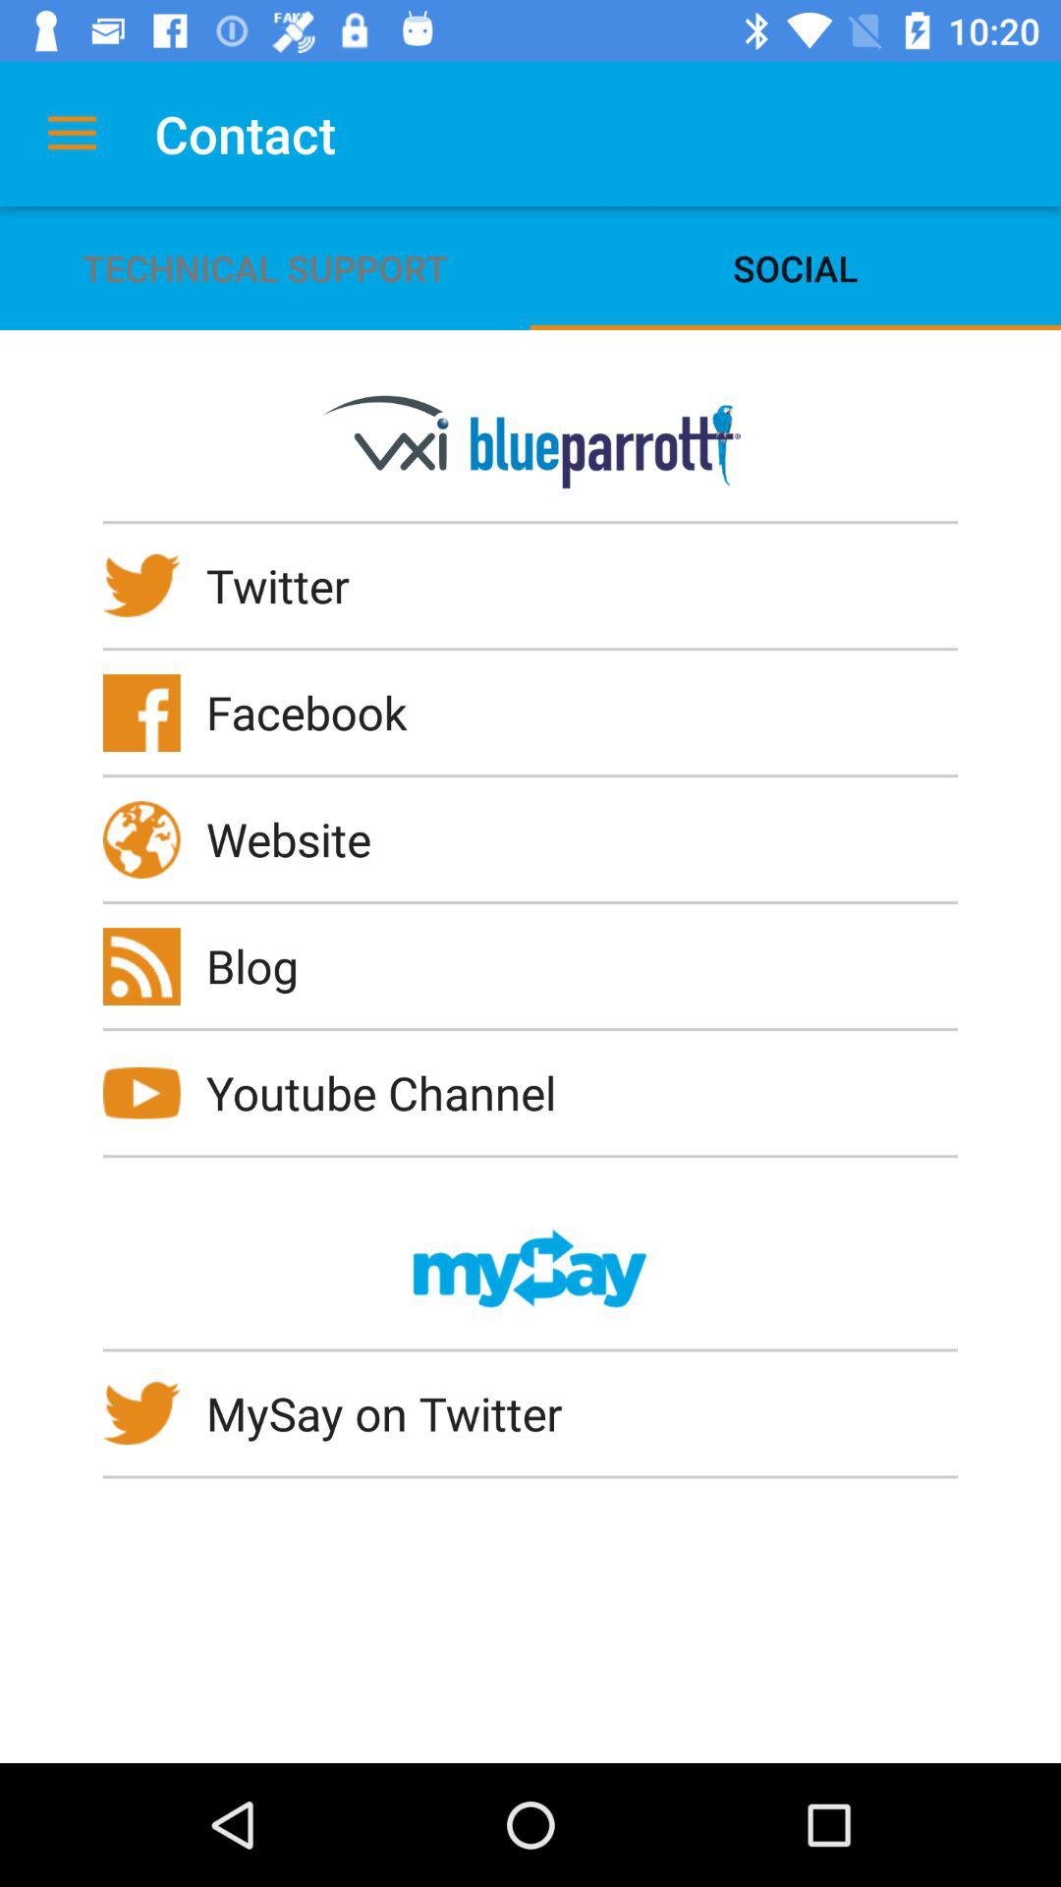  Describe the element at coordinates (302, 838) in the screenshot. I see `turn on the website icon` at that location.